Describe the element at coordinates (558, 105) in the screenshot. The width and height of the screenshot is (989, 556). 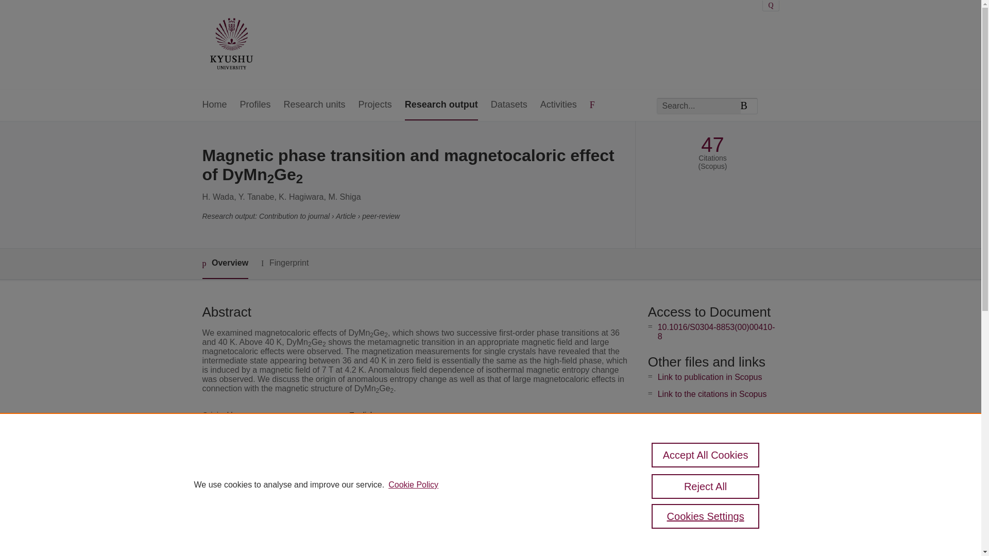
I see `Activities` at that location.